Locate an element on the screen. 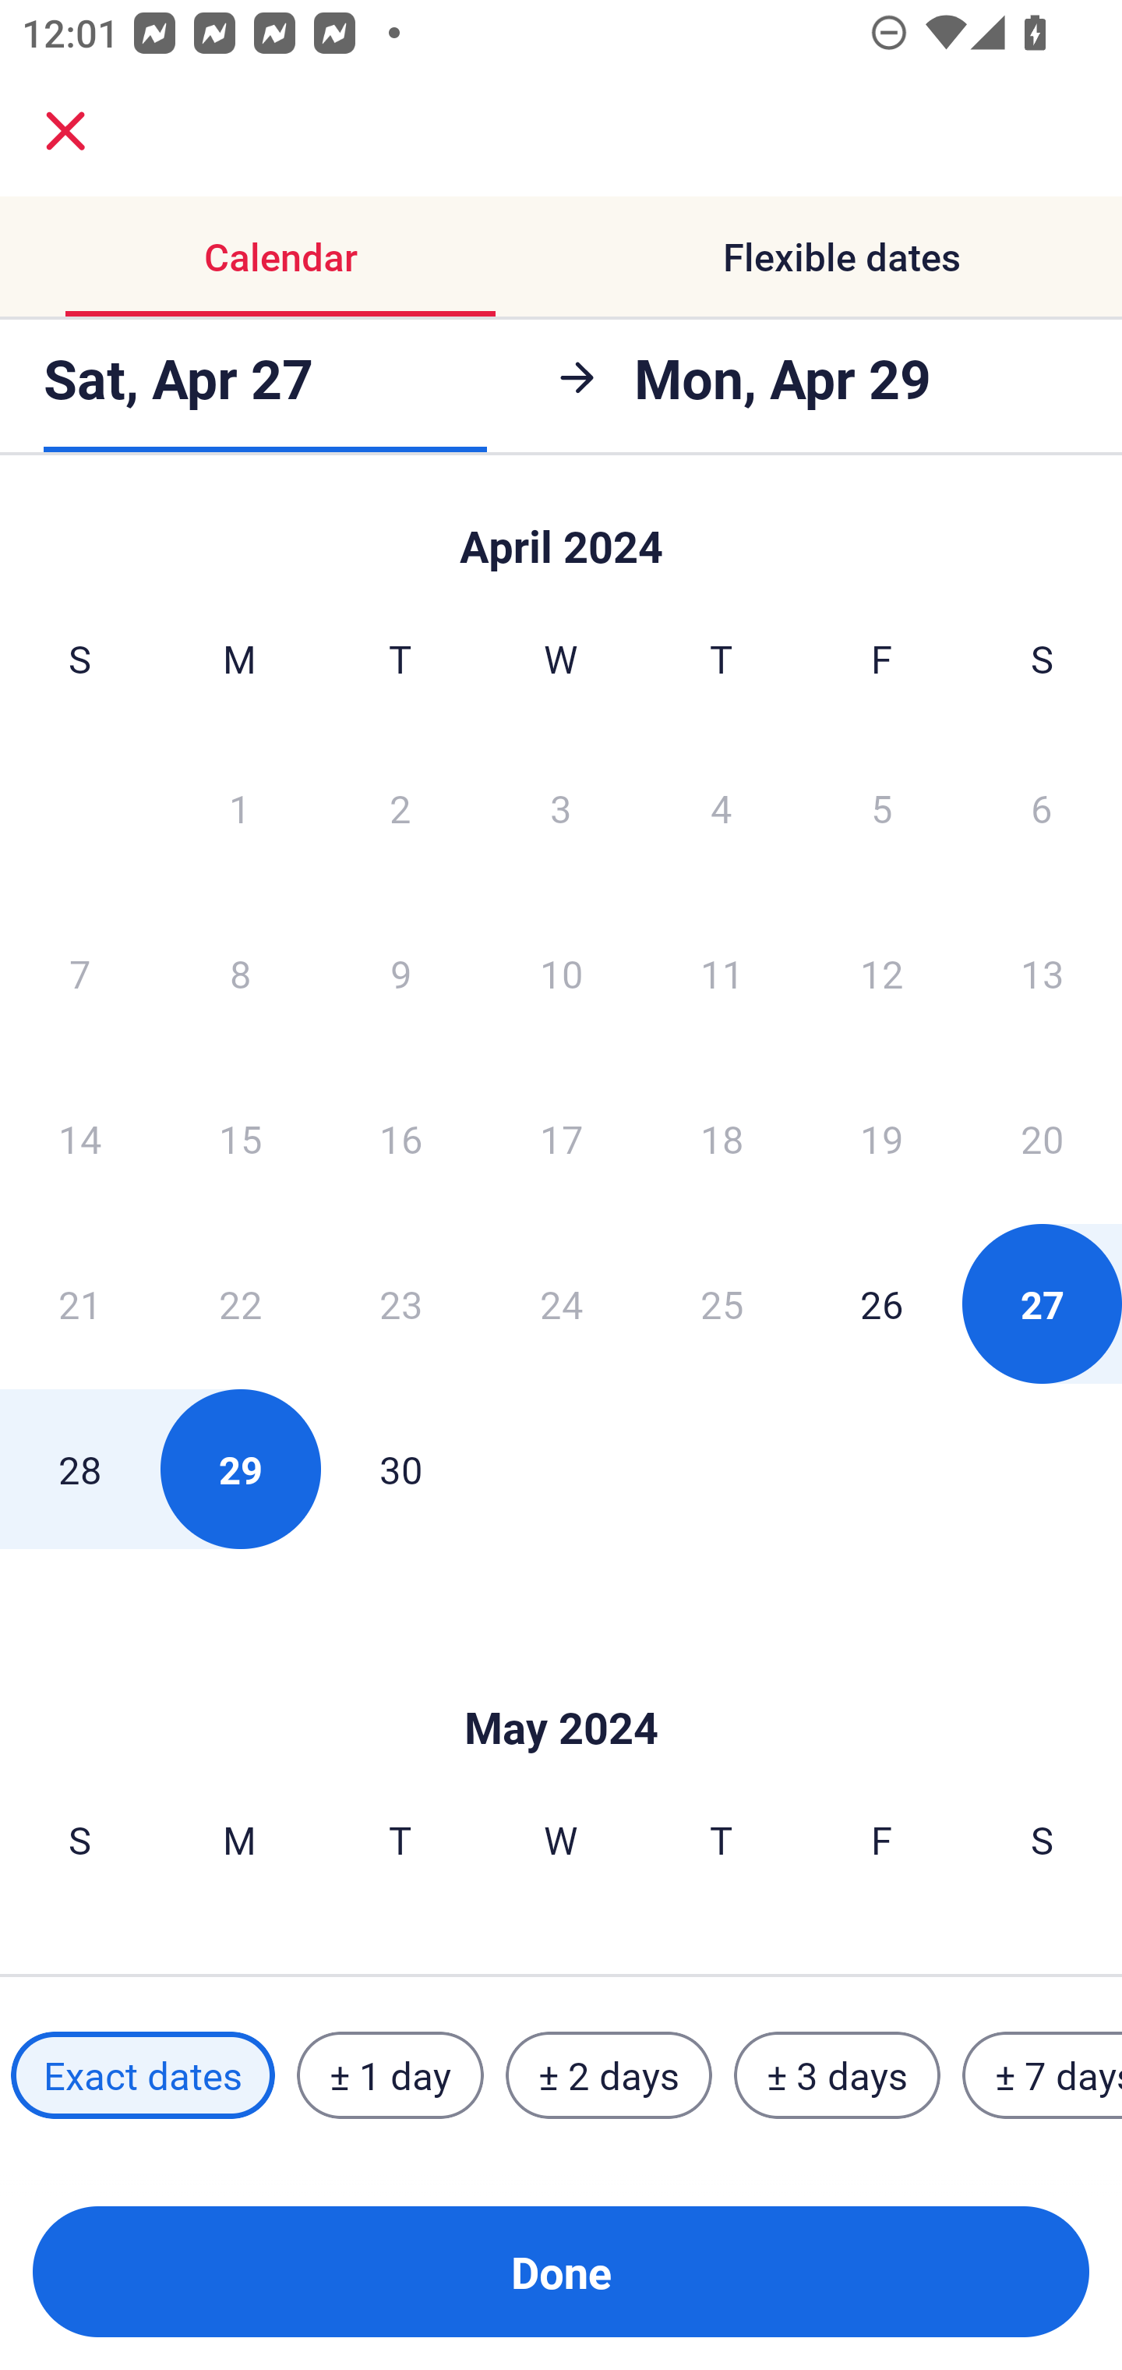 The width and height of the screenshot is (1122, 2370). ± 3 days is located at coordinates (837, 2075).